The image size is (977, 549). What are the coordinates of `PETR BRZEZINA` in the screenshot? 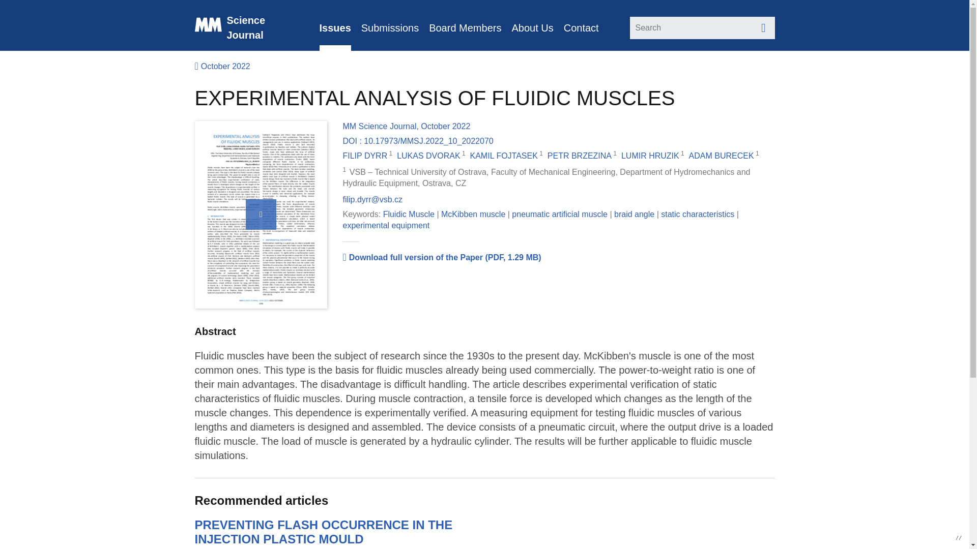 It's located at (579, 156).